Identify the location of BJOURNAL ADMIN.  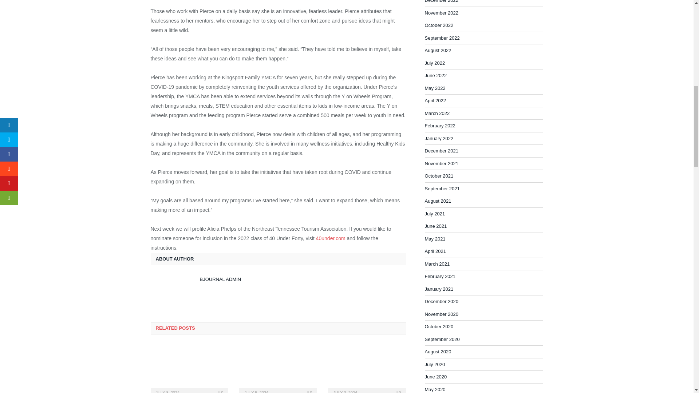
(220, 279).